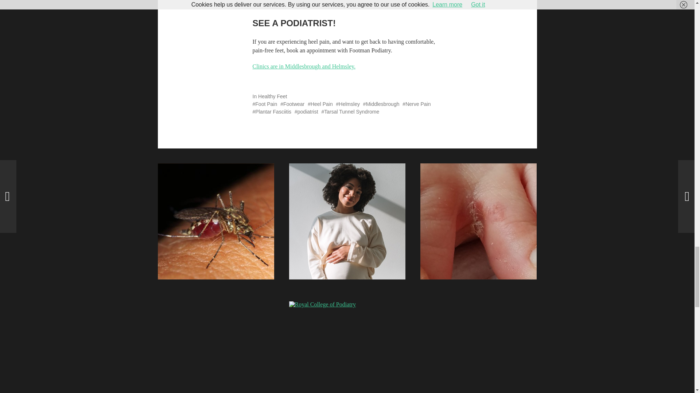 The image size is (700, 393). Describe the element at coordinates (292, 104) in the screenshot. I see `Footwear` at that location.